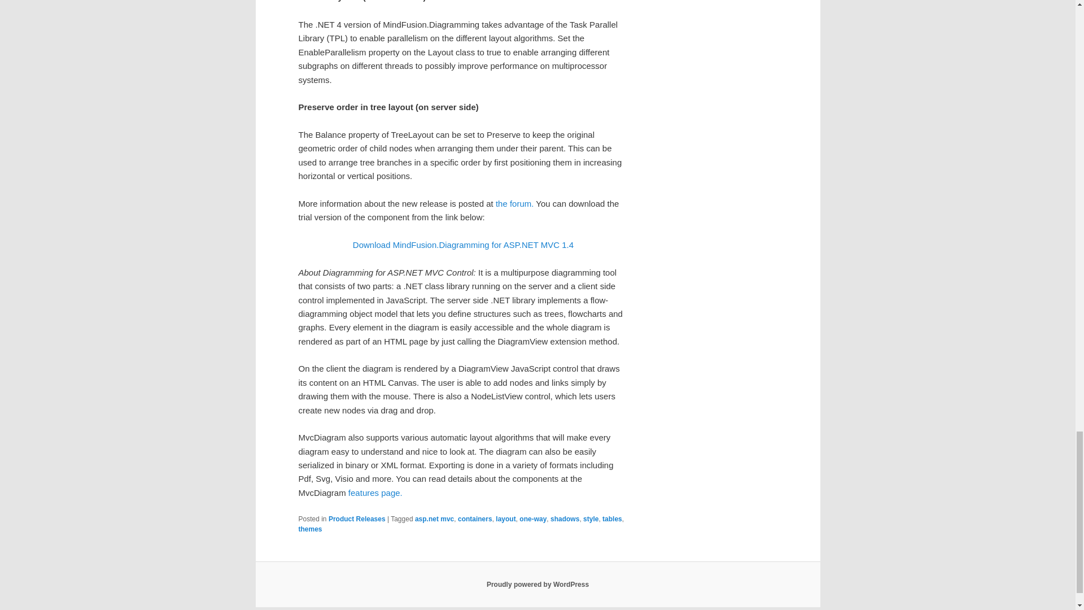  I want to click on Semantic Personal Publishing Platform, so click(537, 585).